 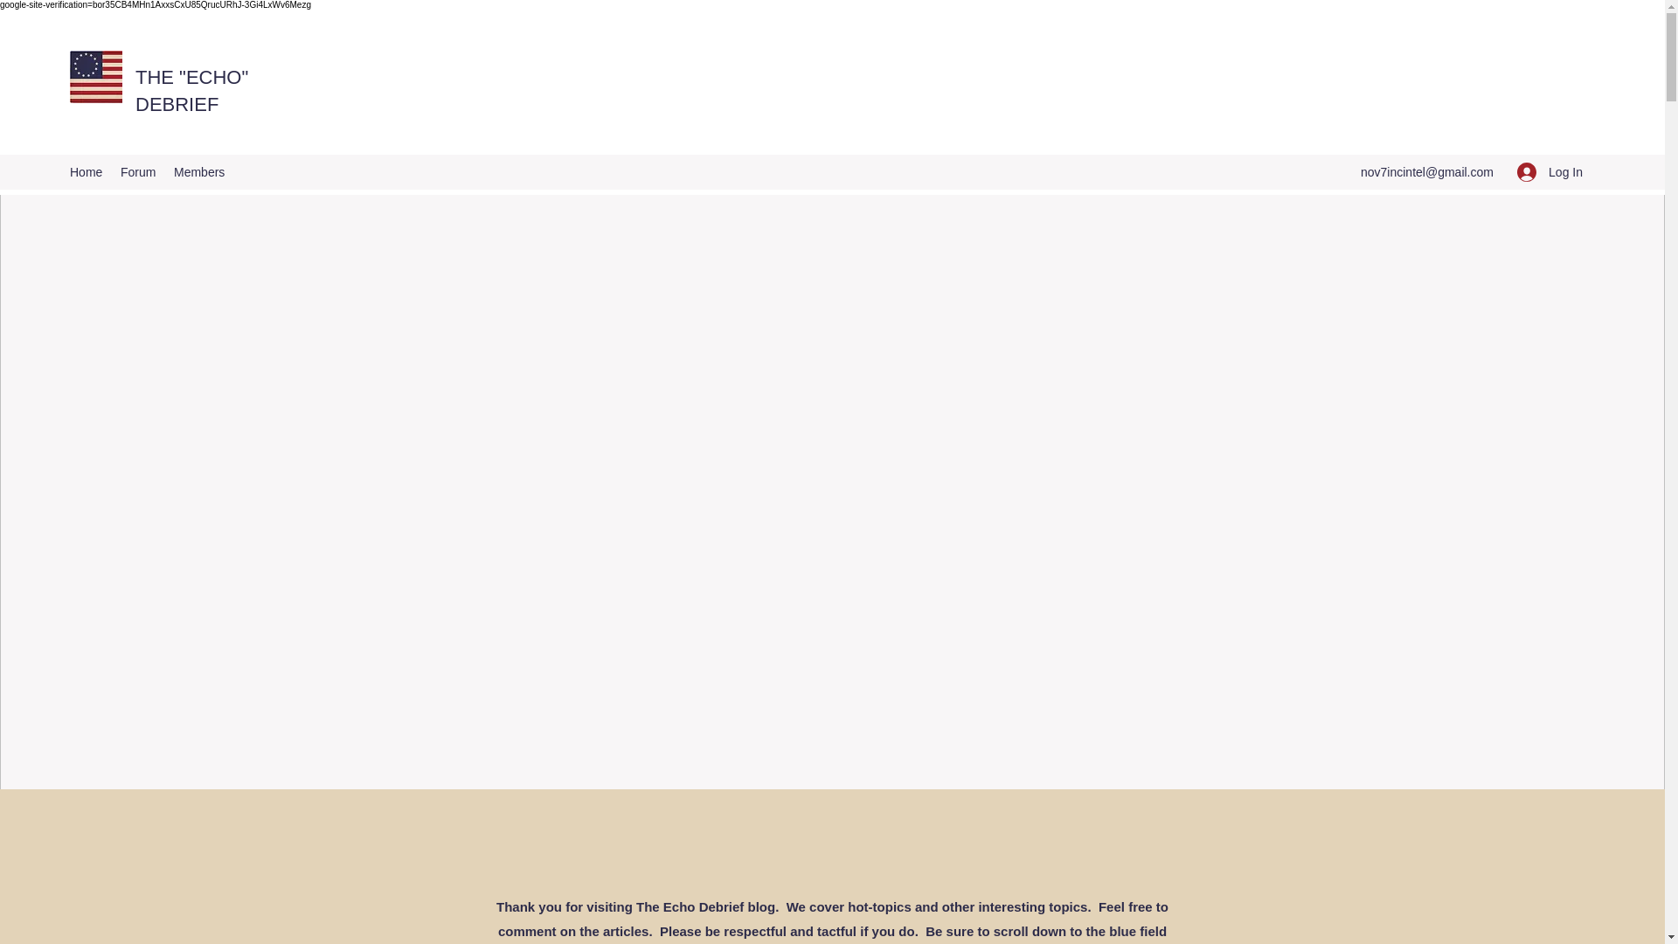 I want to click on THE "ECHO" DEBRIEF, so click(x=192, y=90).